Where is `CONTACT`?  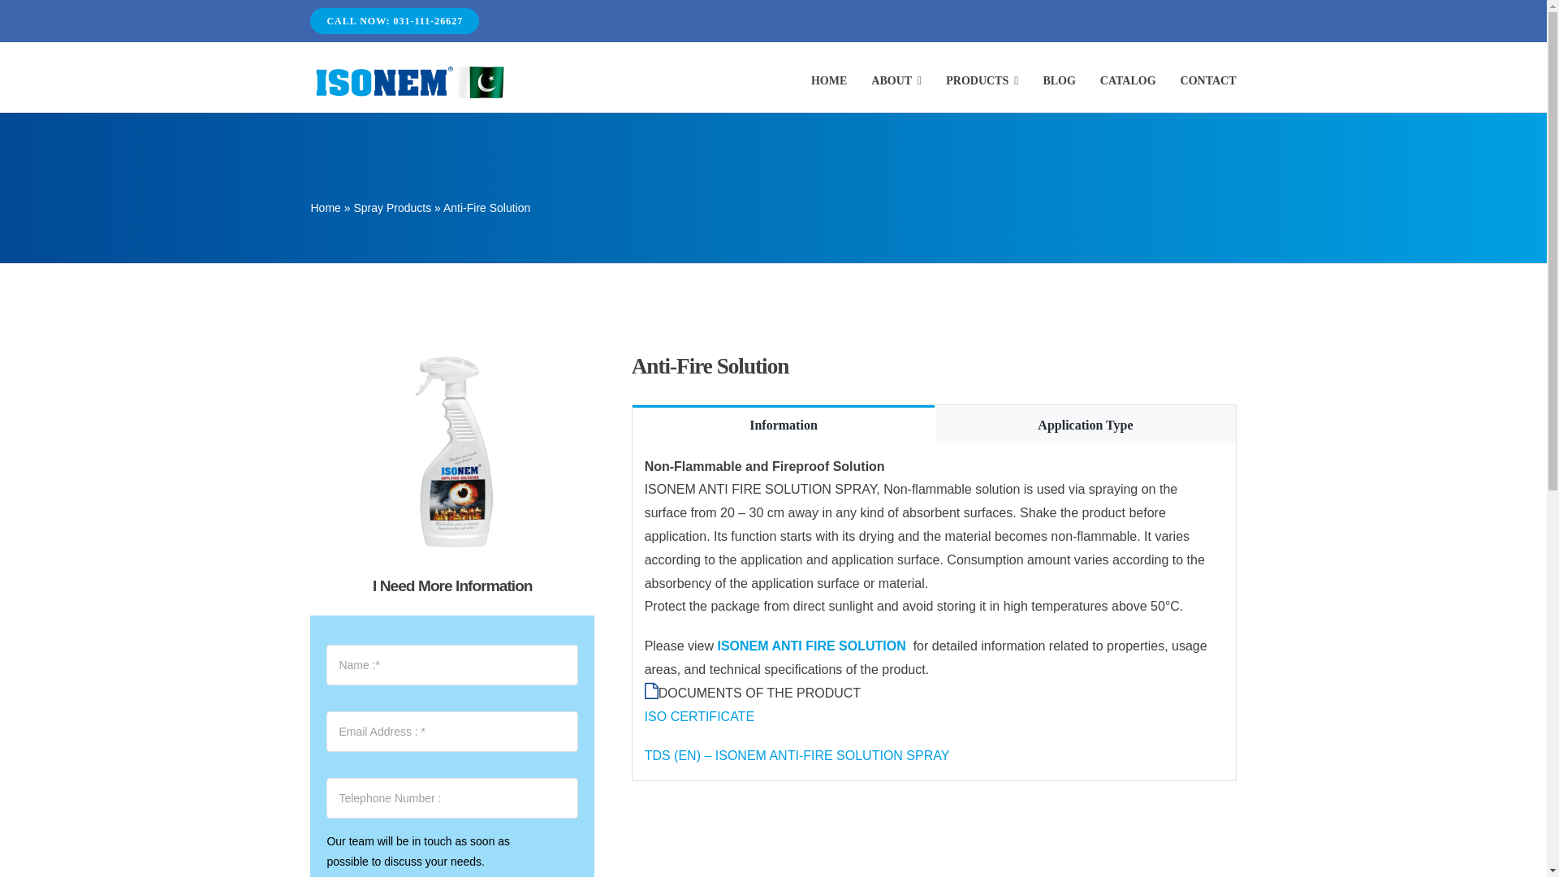
CONTACT is located at coordinates (1208, 81).